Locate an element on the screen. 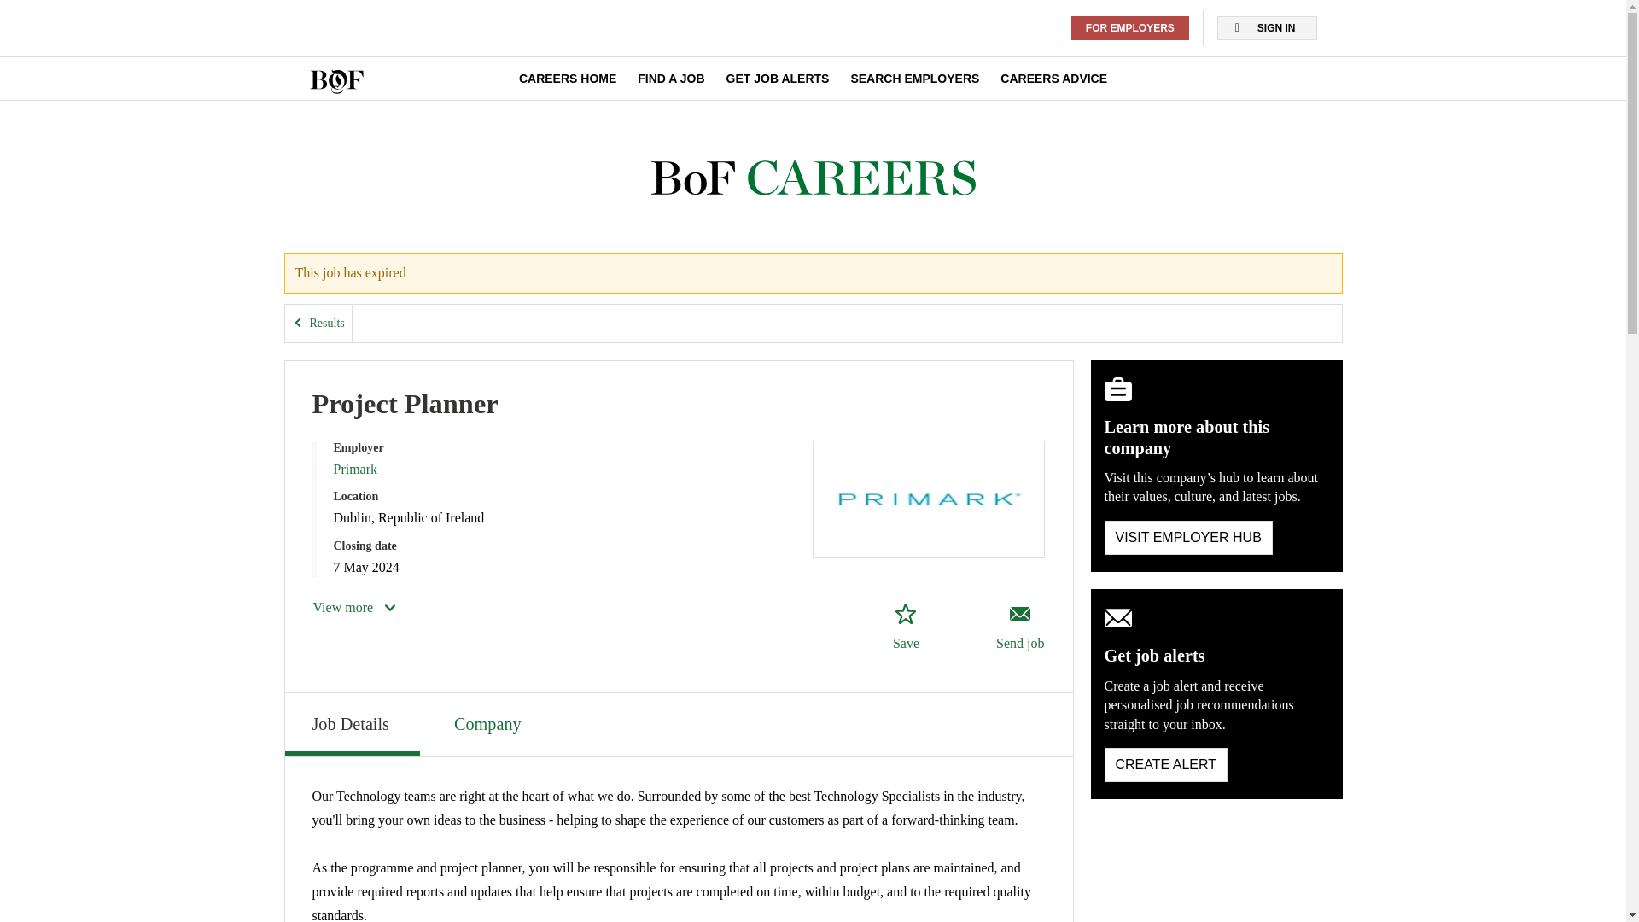 This screenshot has width=1639, height=922. Primark is located at coordinates (354, 470).